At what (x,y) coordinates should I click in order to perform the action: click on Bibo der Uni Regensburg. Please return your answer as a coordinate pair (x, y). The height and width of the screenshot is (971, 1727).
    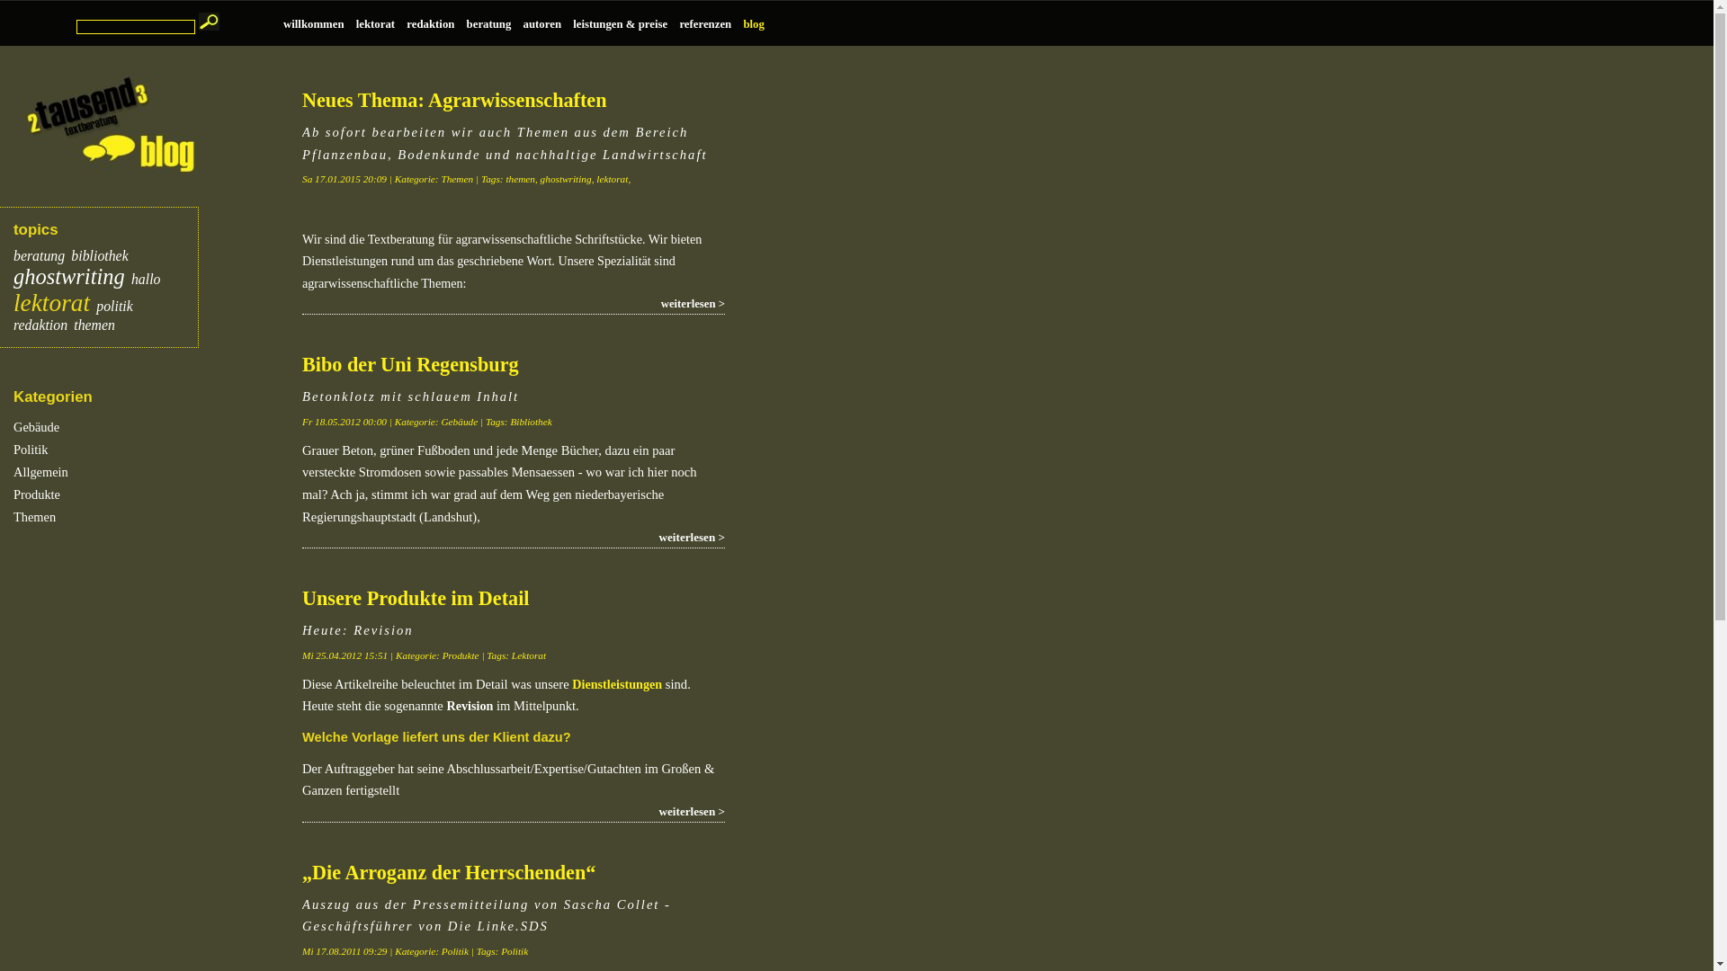
    Looking at the image, I should click on (410, 365).